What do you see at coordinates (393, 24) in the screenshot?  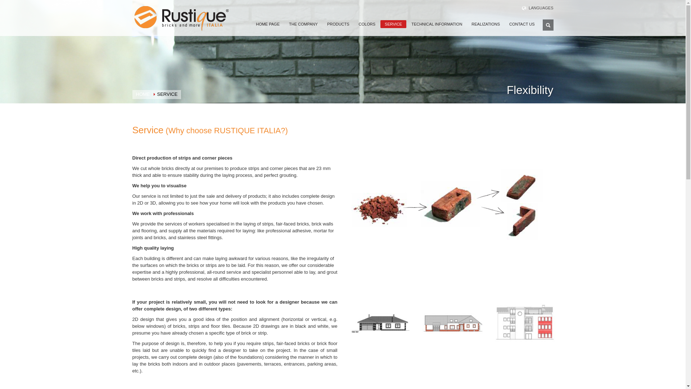 I see `SERVICE` at bounding box center [393, 24].